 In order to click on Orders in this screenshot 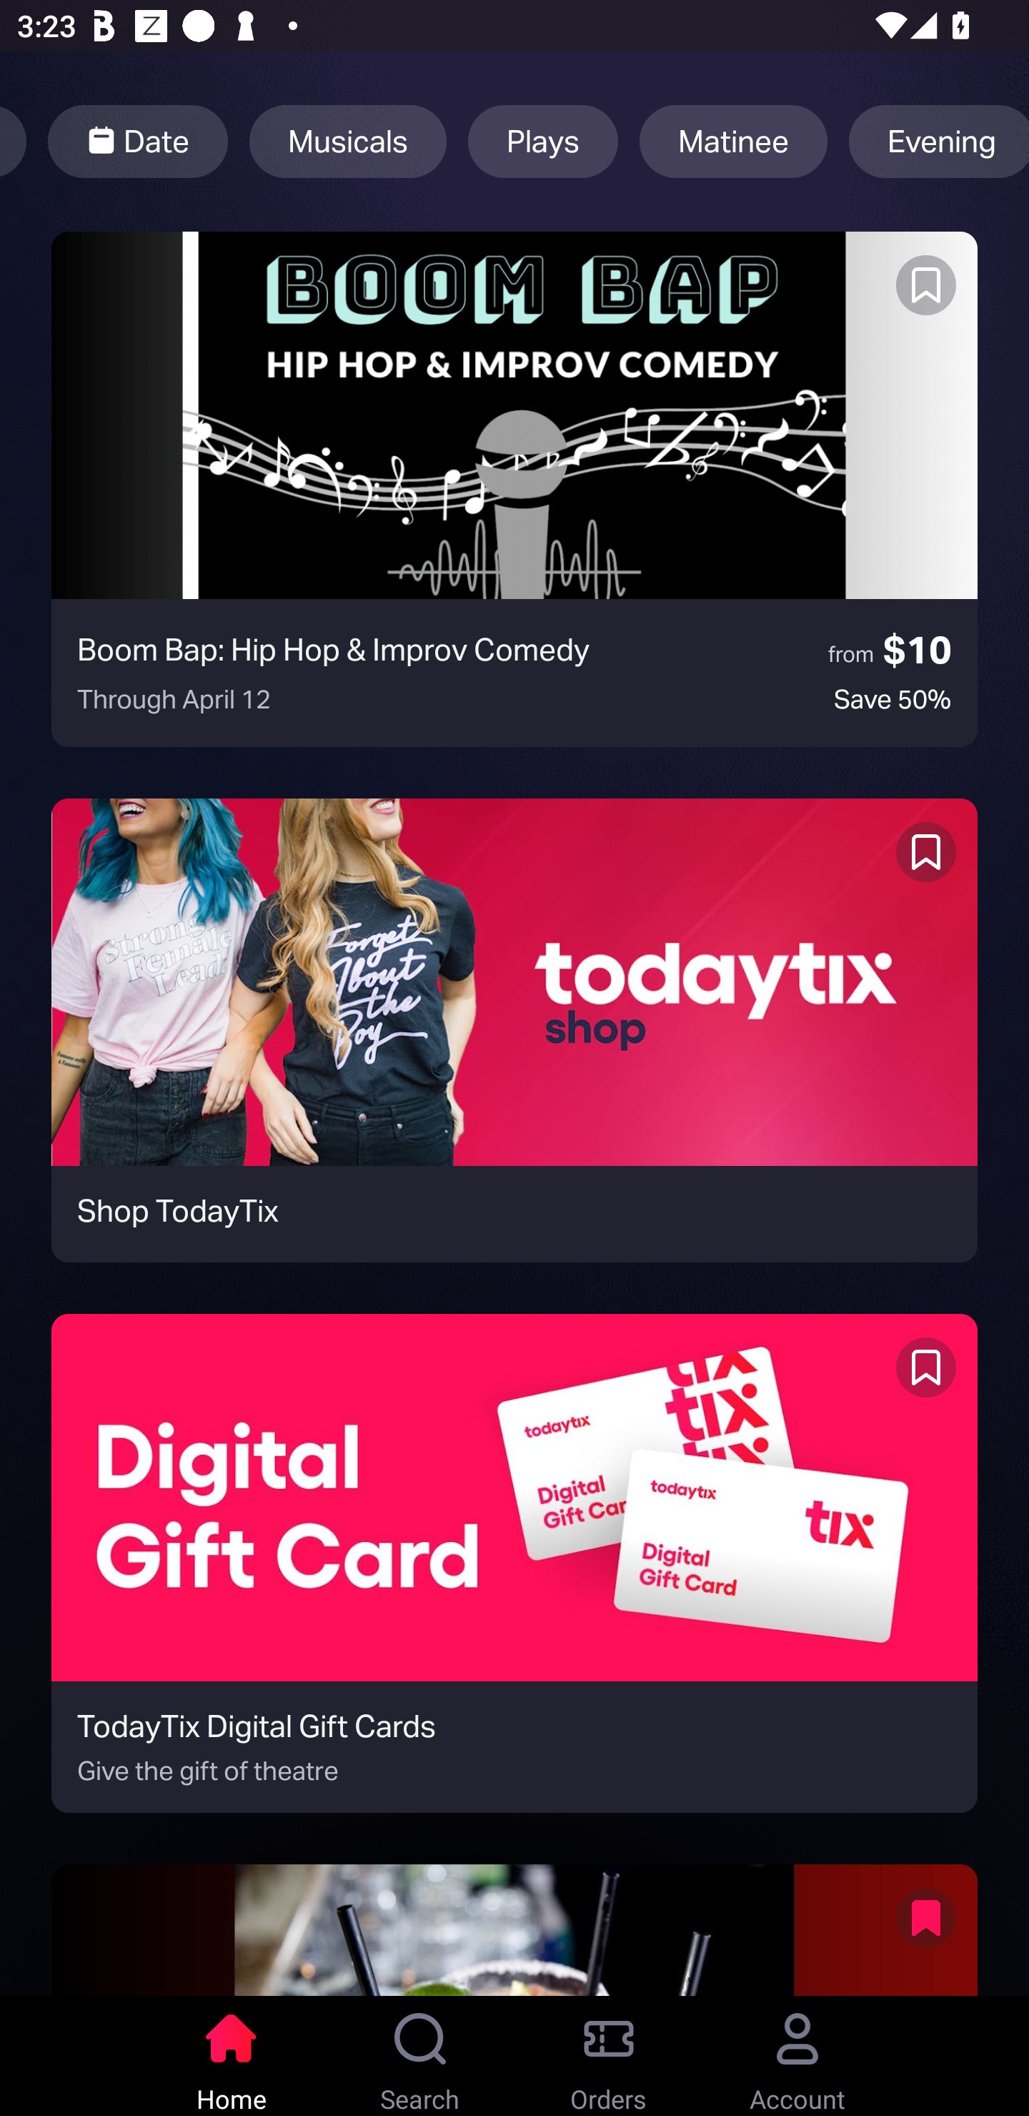, I will do `click(609, 2056)`.